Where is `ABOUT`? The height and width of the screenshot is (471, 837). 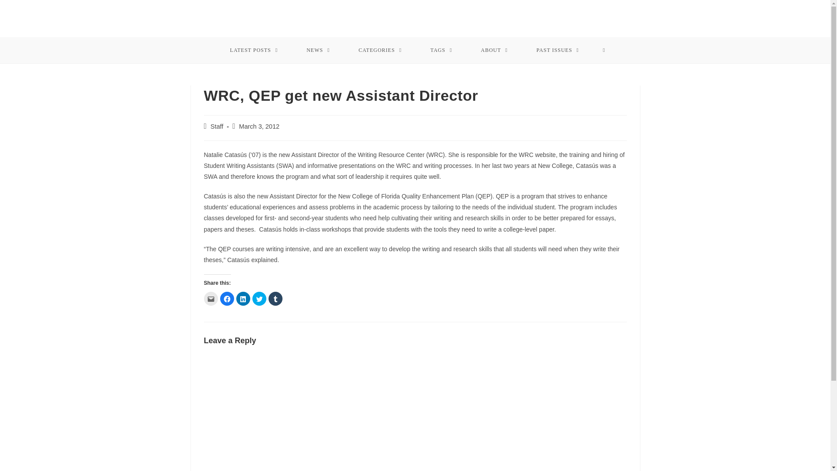 ABOUT is located at coordinates (494, 50).